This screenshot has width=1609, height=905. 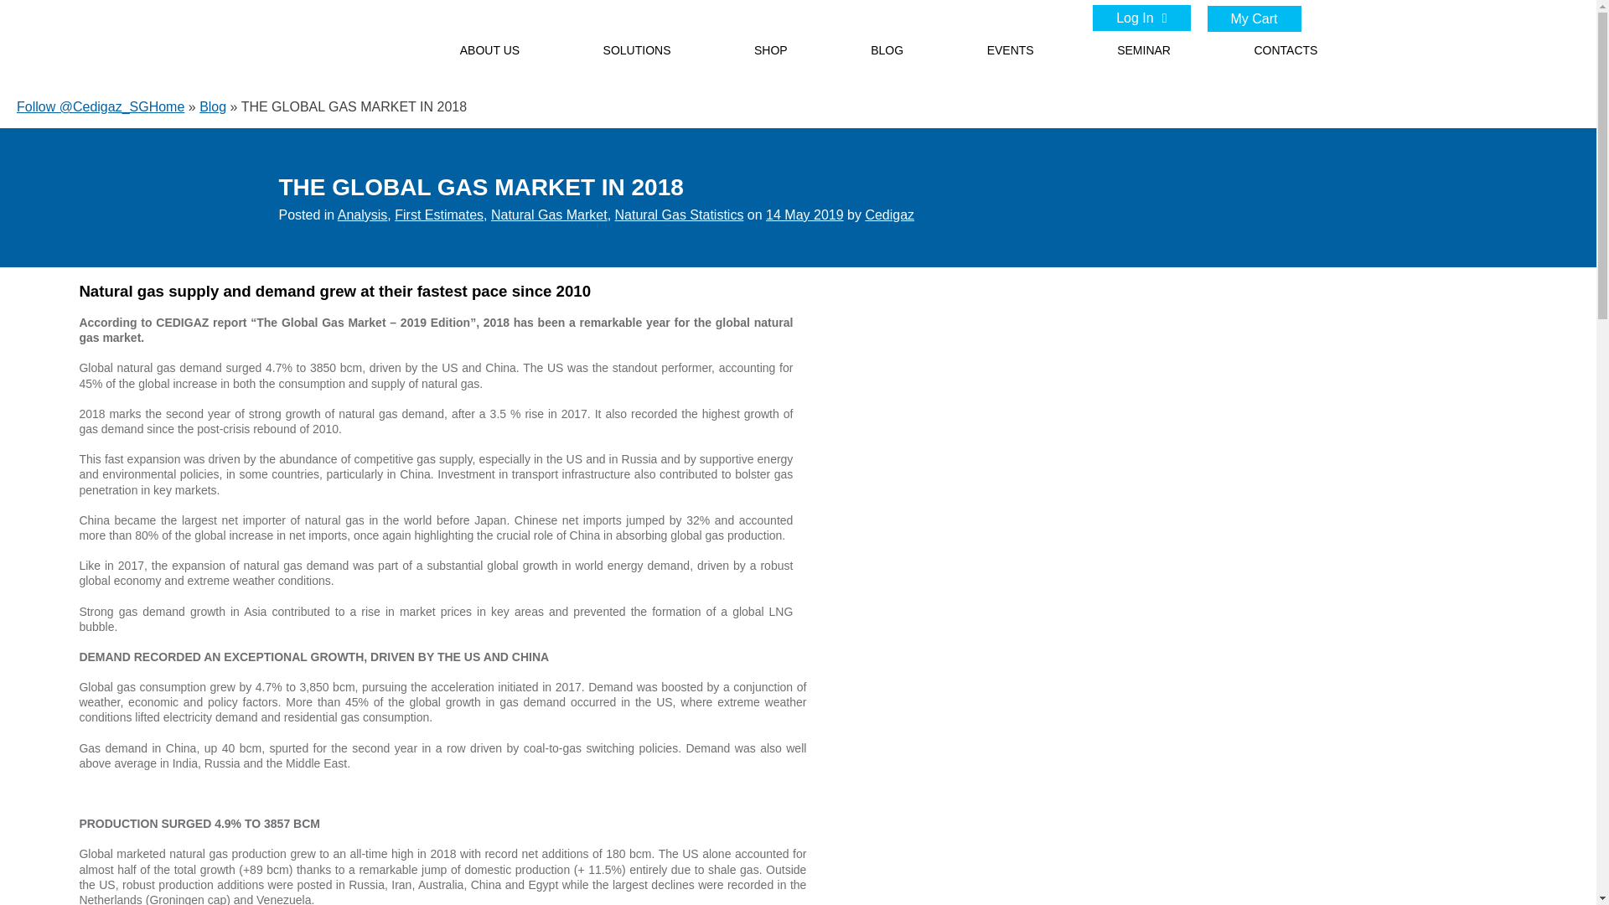 I want to click on 14 May 2019, so click(x=804, y=215).